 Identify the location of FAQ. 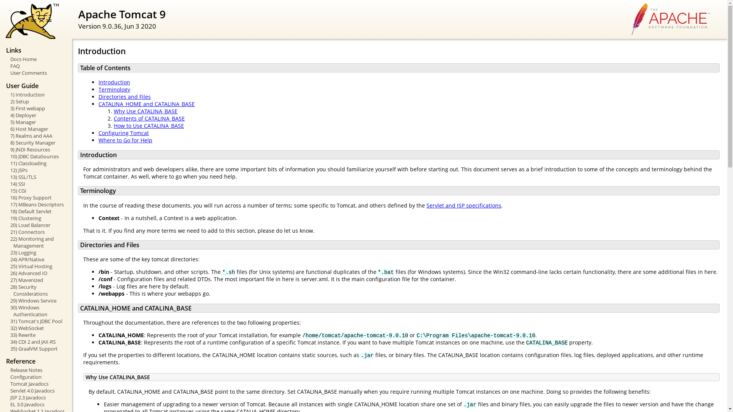
(37, 66).